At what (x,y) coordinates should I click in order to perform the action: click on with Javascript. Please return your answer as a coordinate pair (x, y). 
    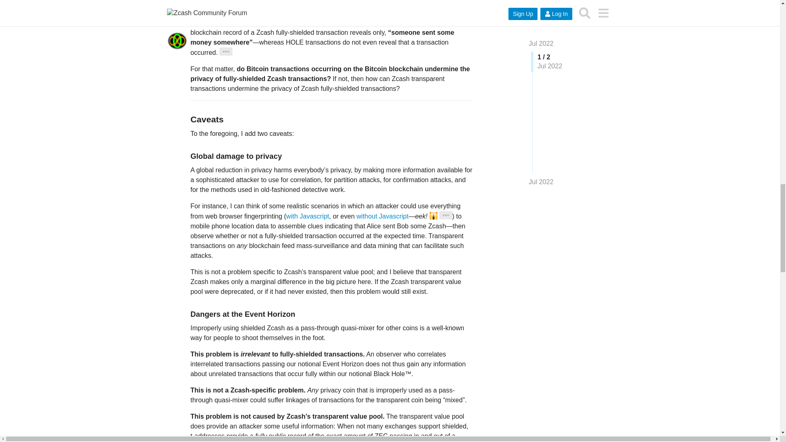
    Looking at the image, I should click on (307, 216).